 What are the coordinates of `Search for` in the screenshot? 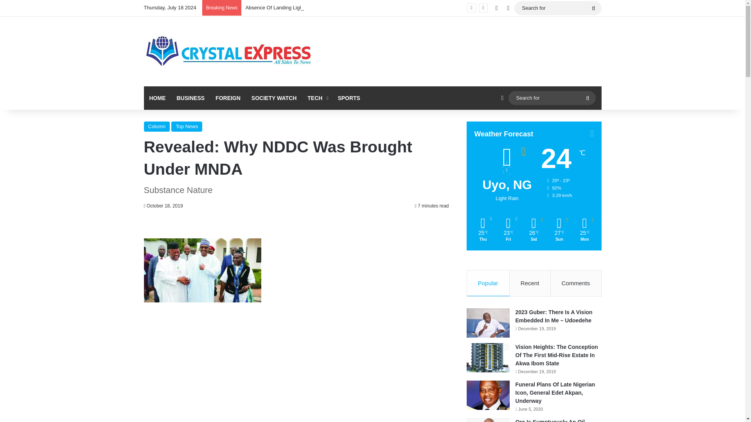 It's located at (552, 98).